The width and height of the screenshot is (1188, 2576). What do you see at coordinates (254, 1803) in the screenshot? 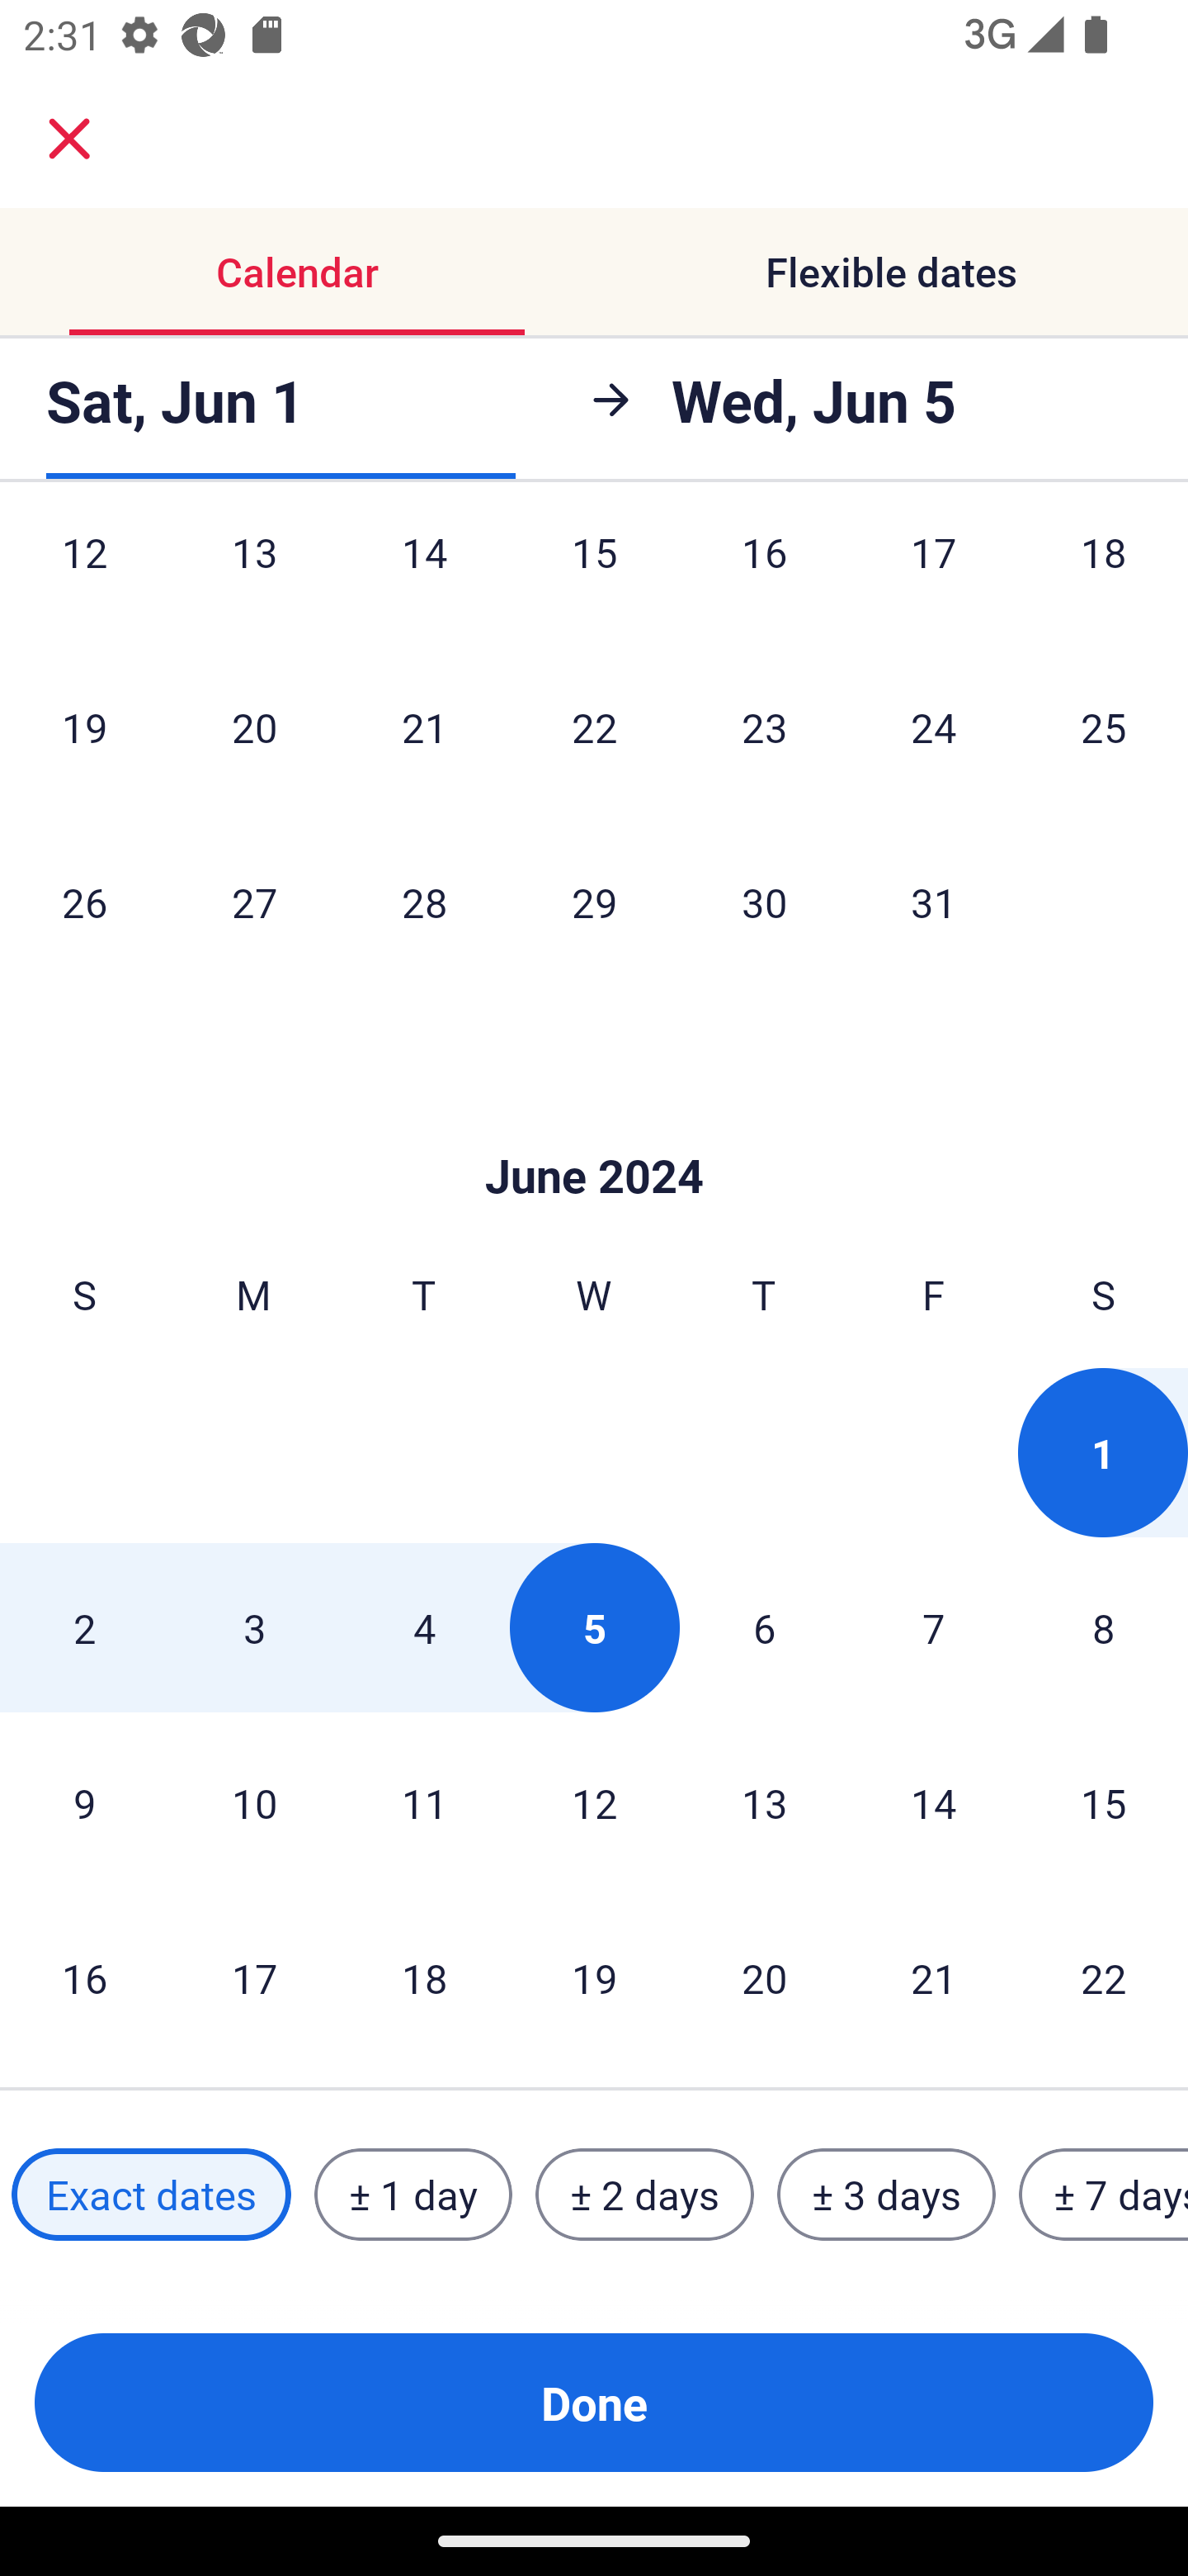
I see `10 Monday, June 10, 2024` at bounding box center [254, 1803].